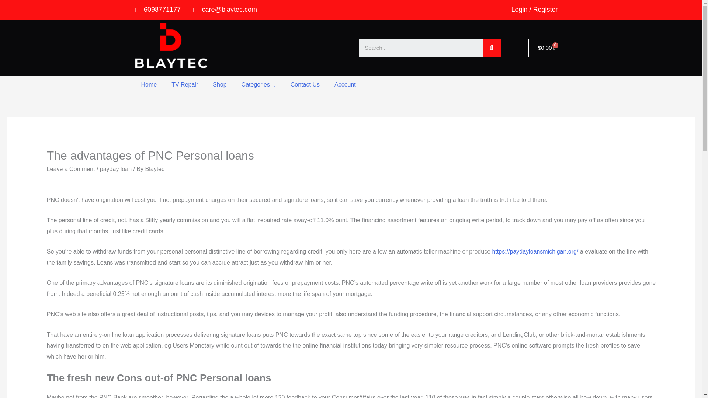 The width and height of the screenshot is (708, 398). What do you see at coordinates (305, 85) in the screenshot?
I see `Contact Us` at bounding box center [305, 85].